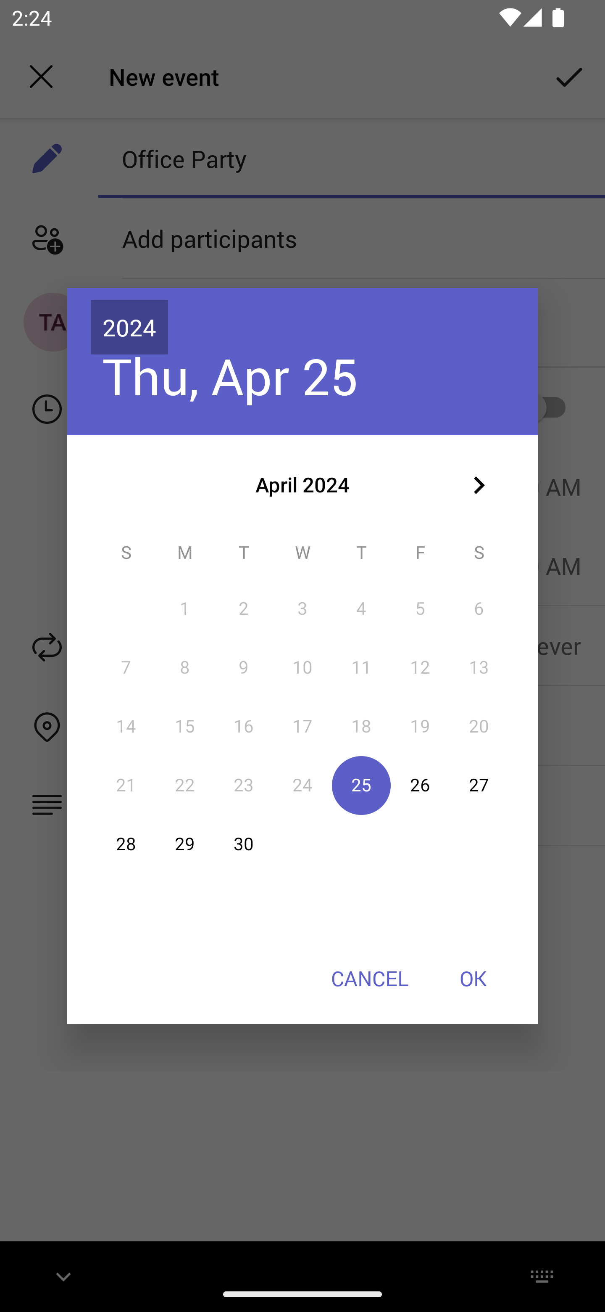 The width and height of the screenshot is (605, 1312). I want to click on 12 12 April 2024, so click(420, 668).